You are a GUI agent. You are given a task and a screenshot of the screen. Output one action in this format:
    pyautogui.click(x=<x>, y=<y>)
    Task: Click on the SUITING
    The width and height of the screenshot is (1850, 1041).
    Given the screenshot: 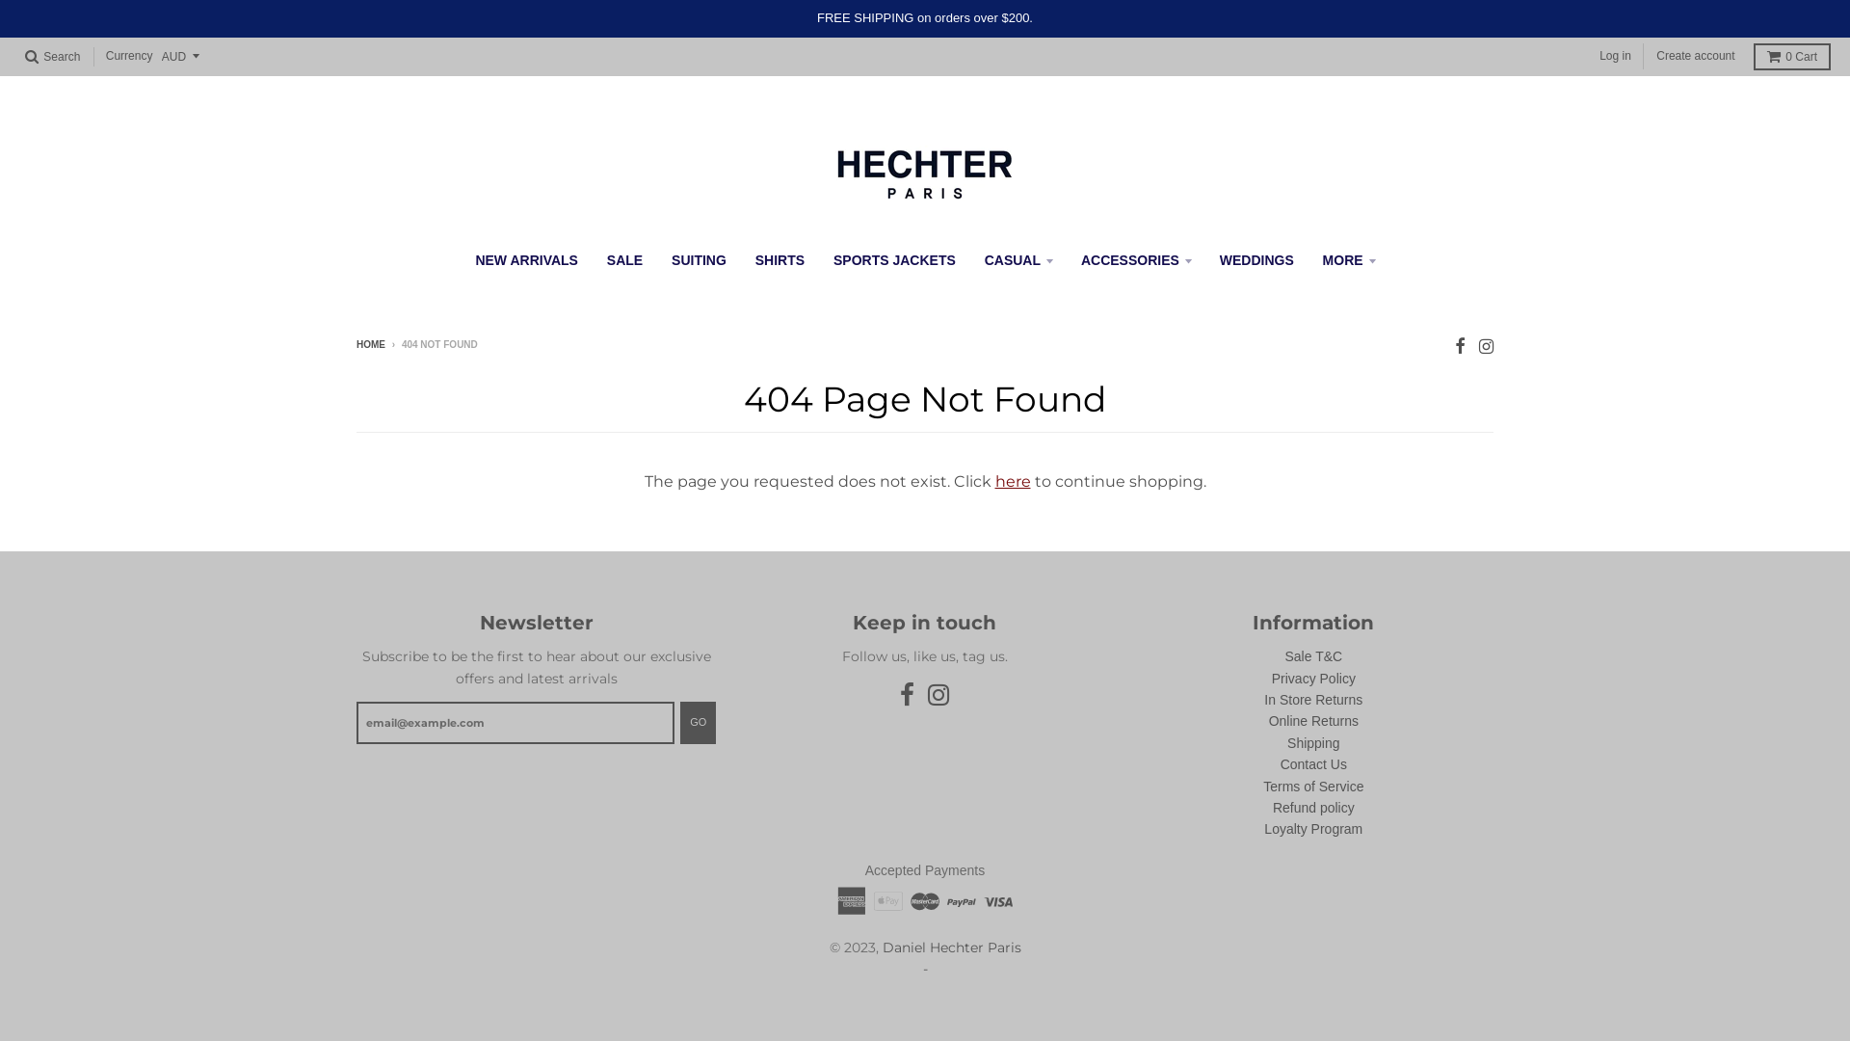 What is the action you would take?
    pyautogui.click(x=700, y=260)
    